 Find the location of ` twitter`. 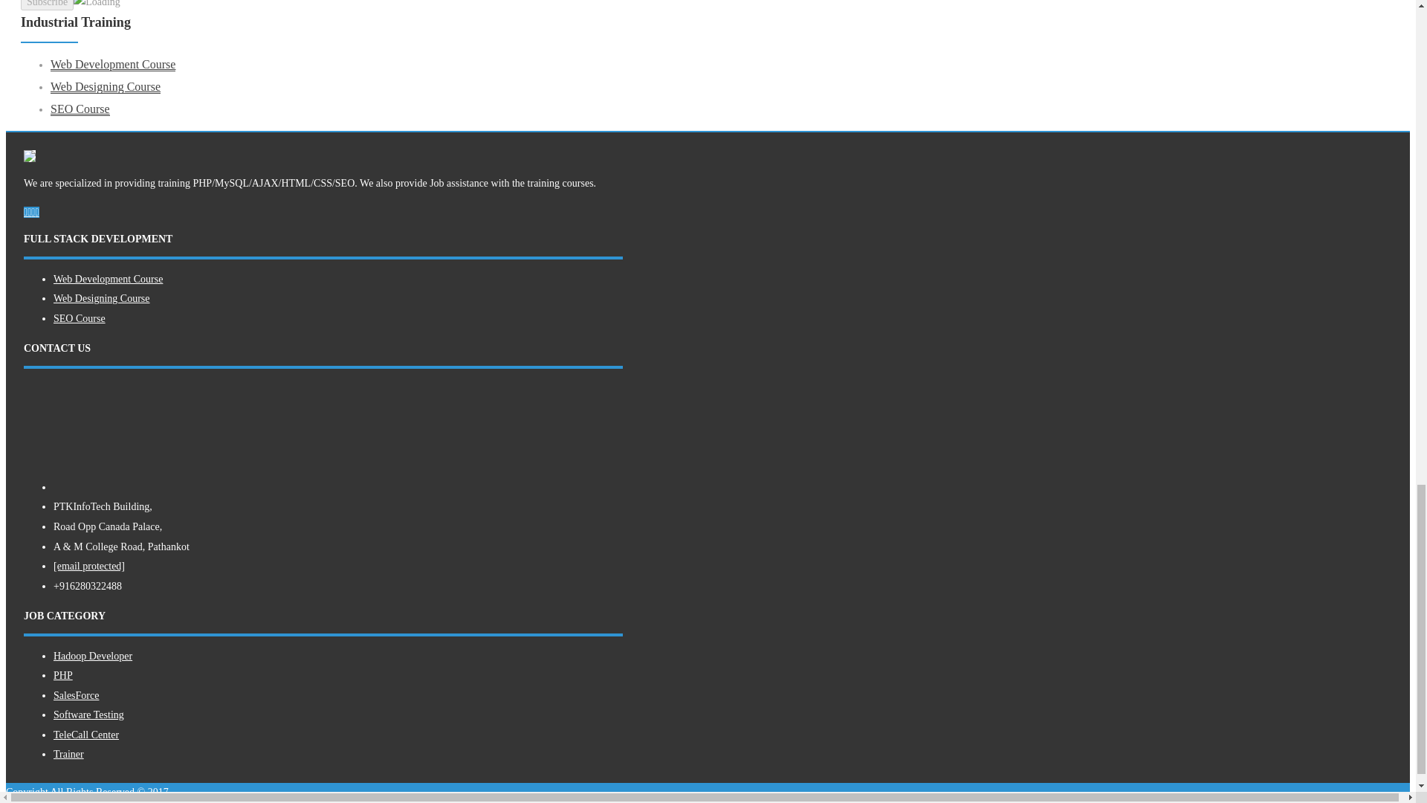

 twitter is located at coordinates (36, 211).